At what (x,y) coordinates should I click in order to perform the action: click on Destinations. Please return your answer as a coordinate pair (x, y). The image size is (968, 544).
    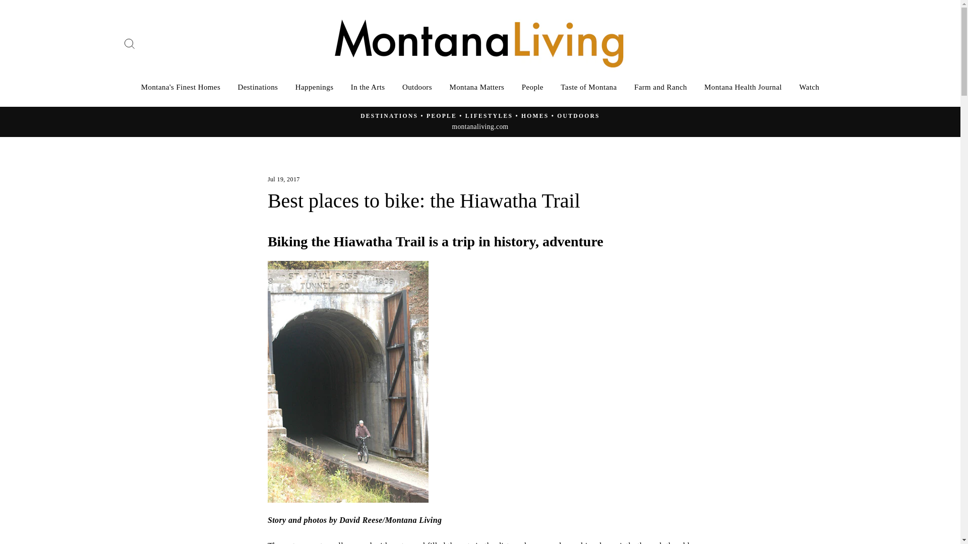
    Looking at the image, I should click on (258, 87).